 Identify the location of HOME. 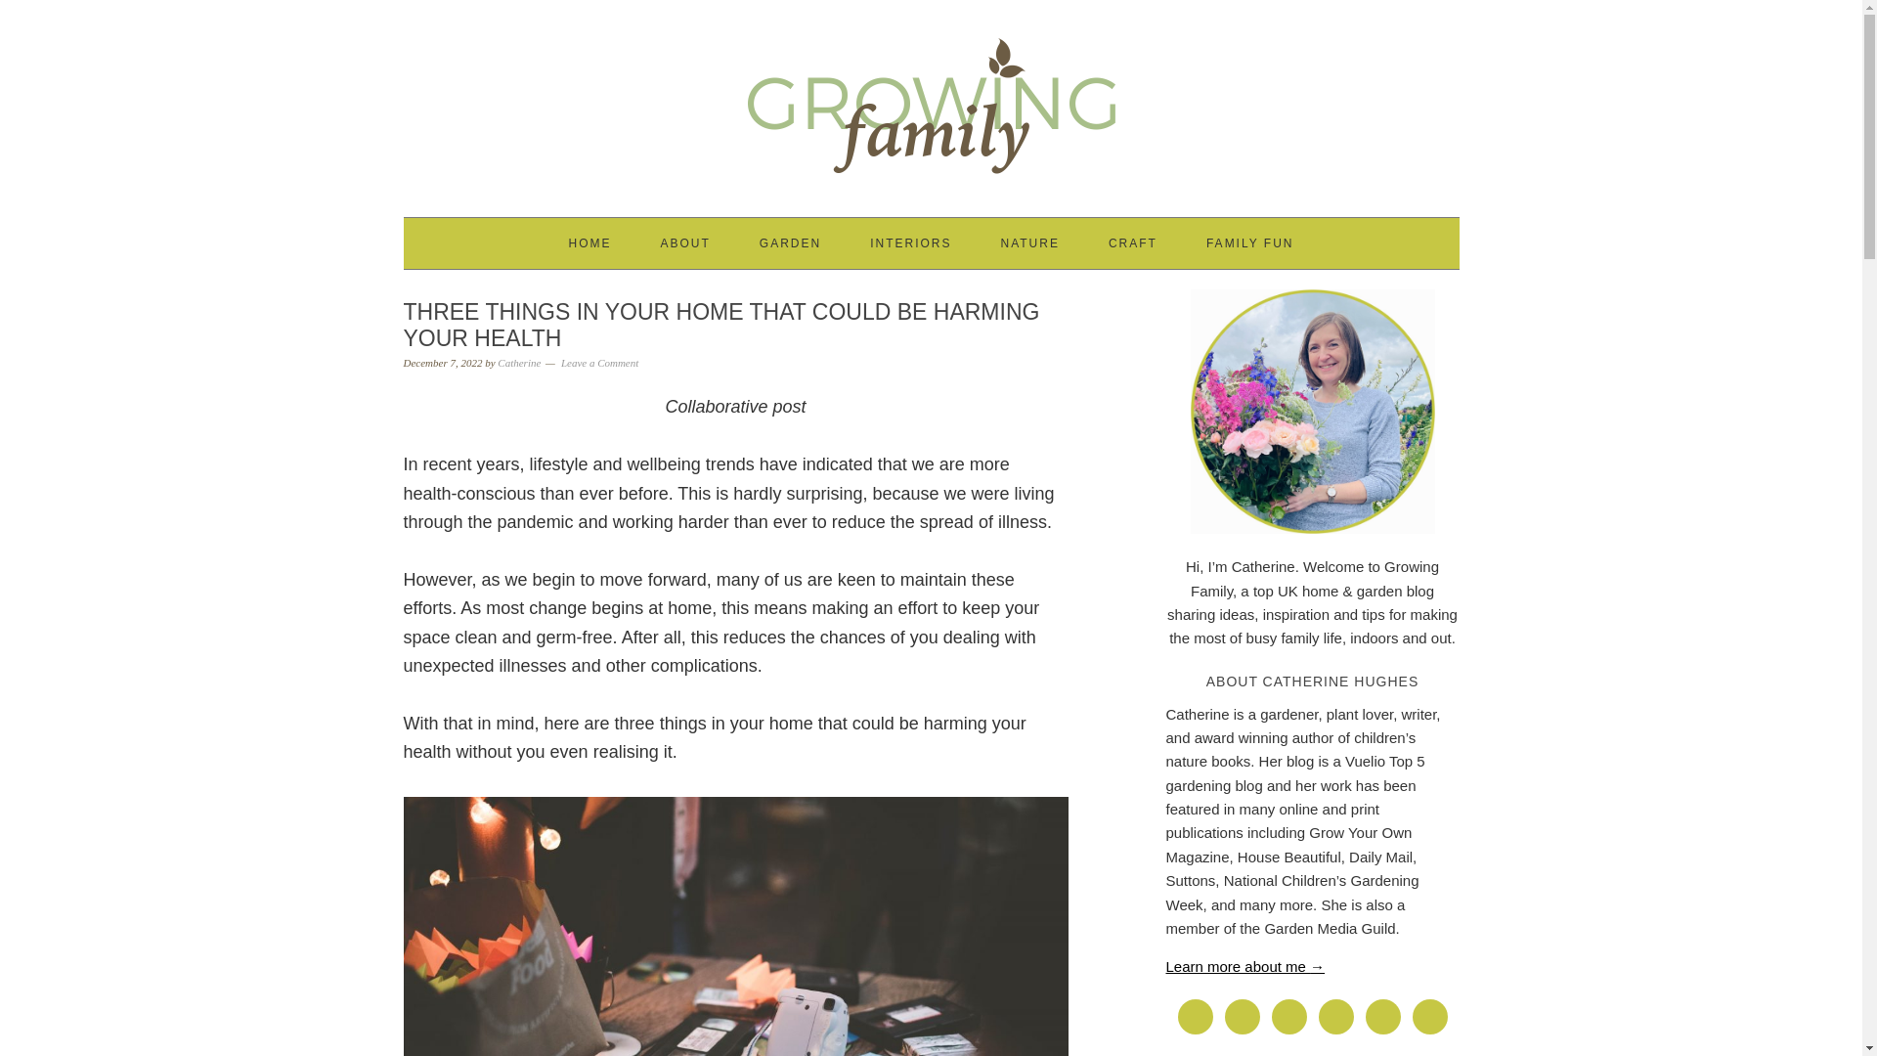
(589, 242).